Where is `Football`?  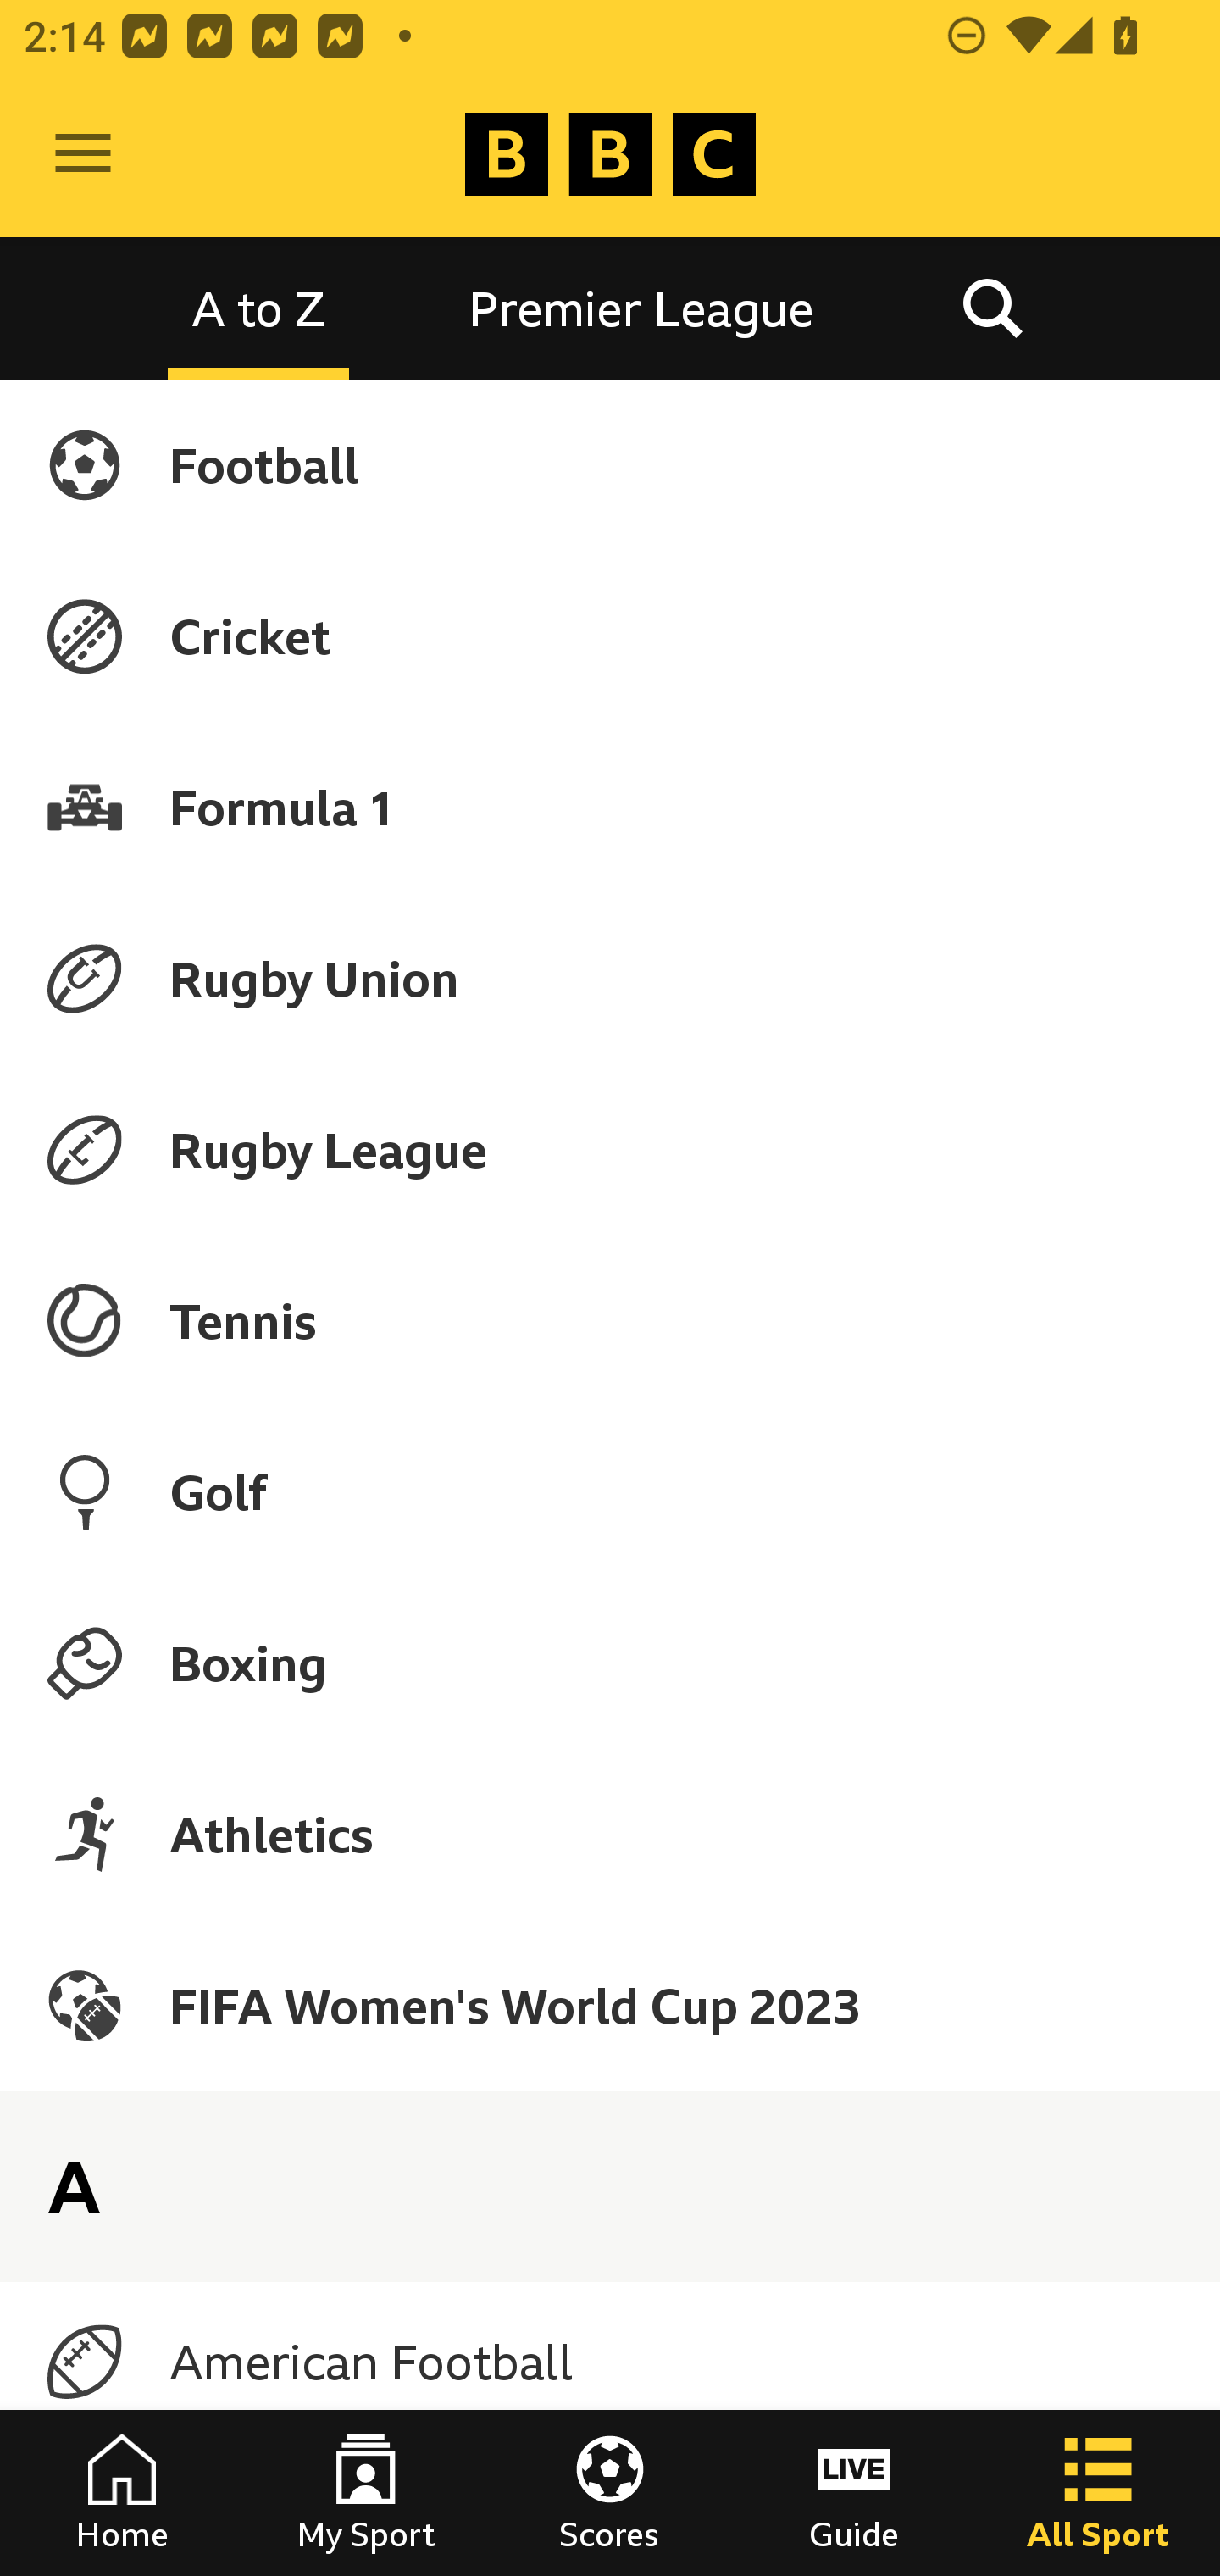 Football is located at coordinates (610, 464).